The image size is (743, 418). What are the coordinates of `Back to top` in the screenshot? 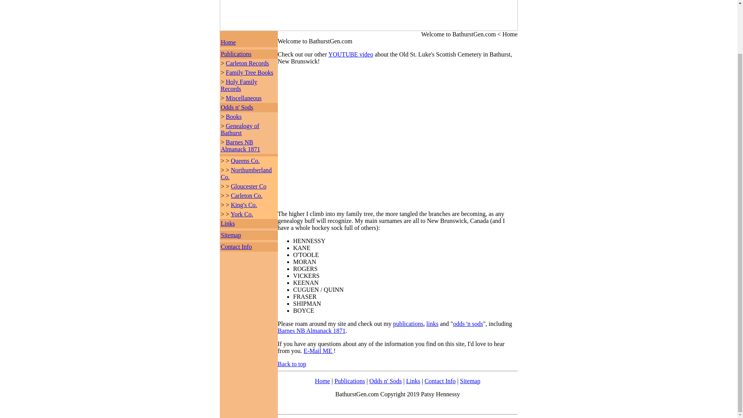 It's located at (292, 364).